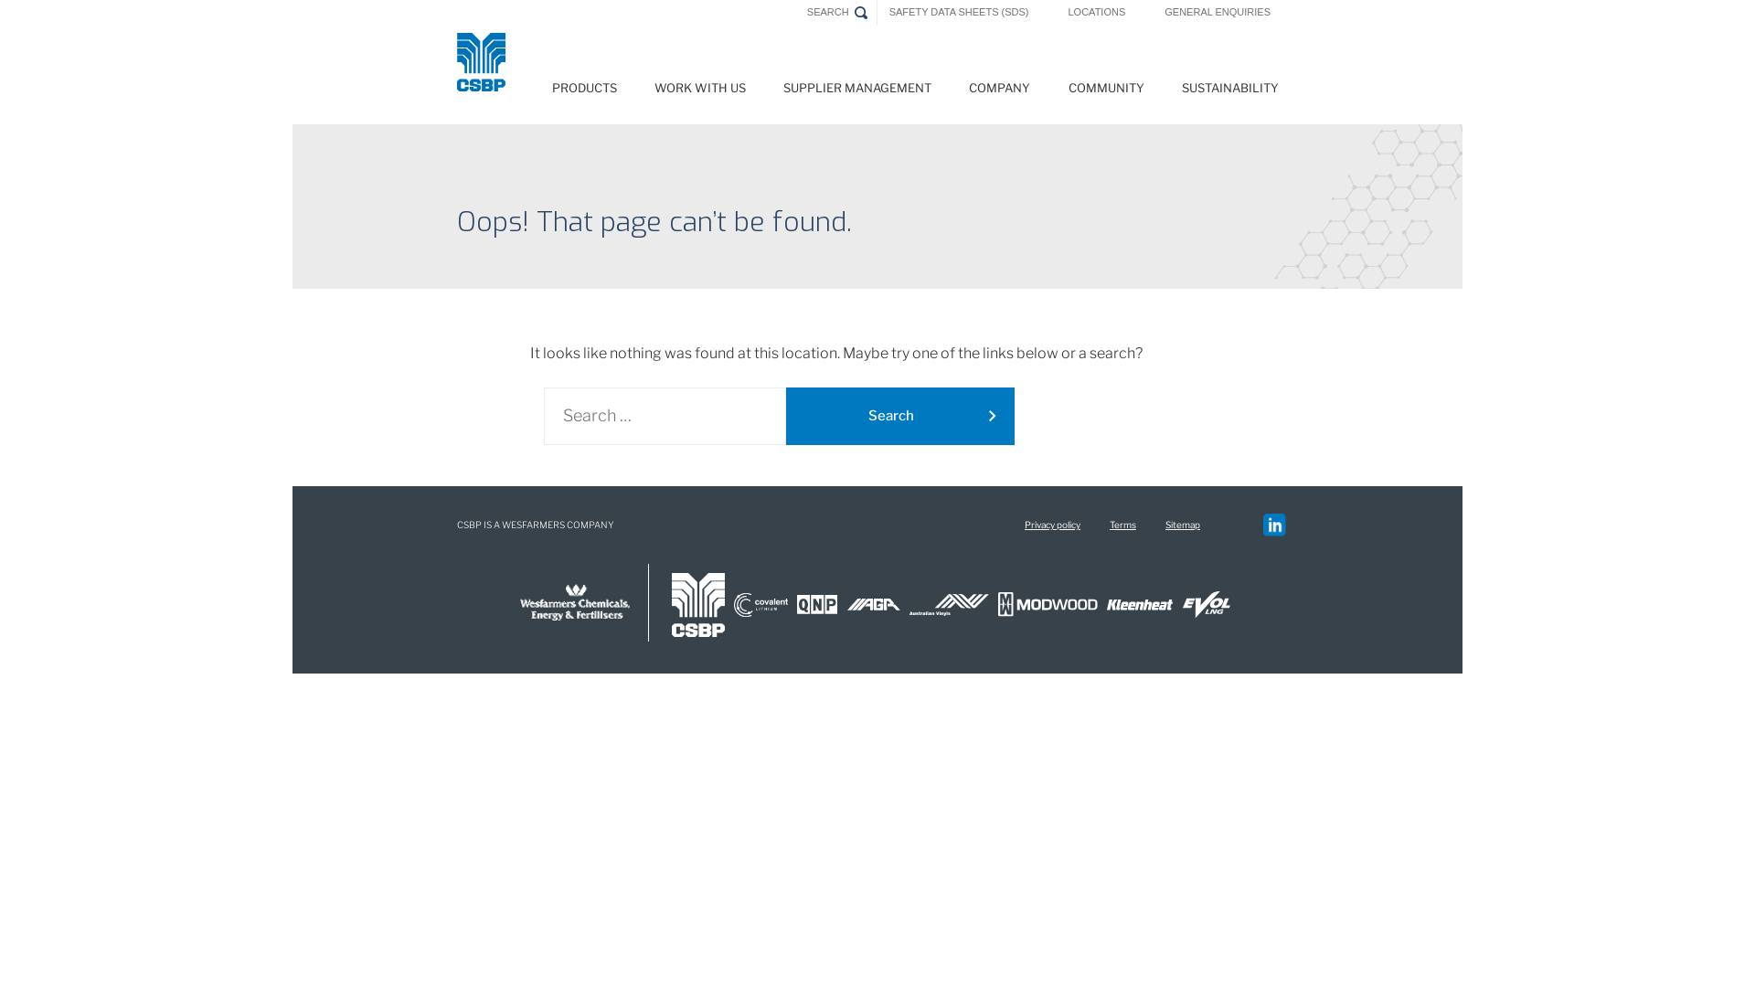  Describe the element at coordinates (900, 417) in the screenshot. I see `Search` at that location.